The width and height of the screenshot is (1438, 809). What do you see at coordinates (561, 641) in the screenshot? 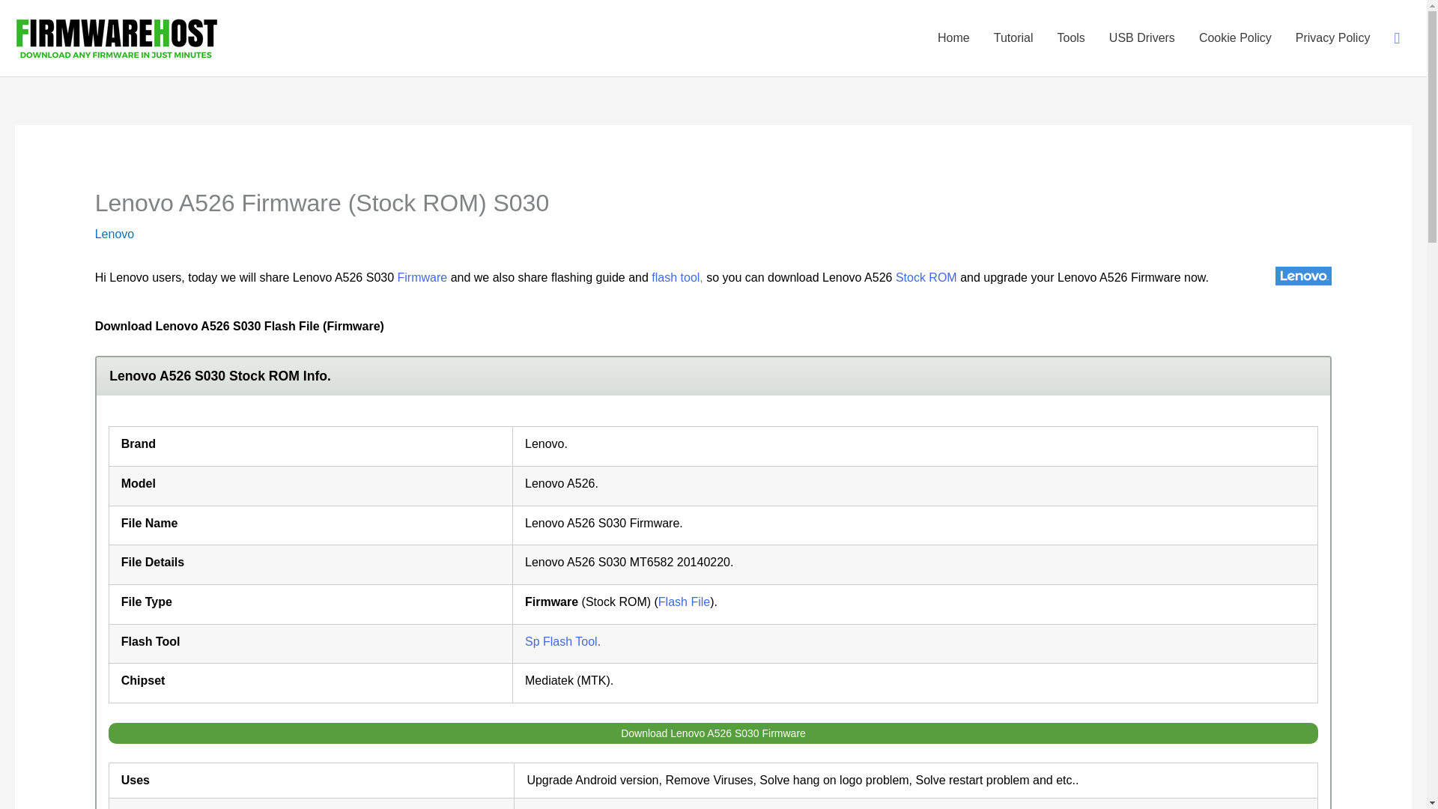
I see `Sp Flash Tool` at bounding box center [561, 641].